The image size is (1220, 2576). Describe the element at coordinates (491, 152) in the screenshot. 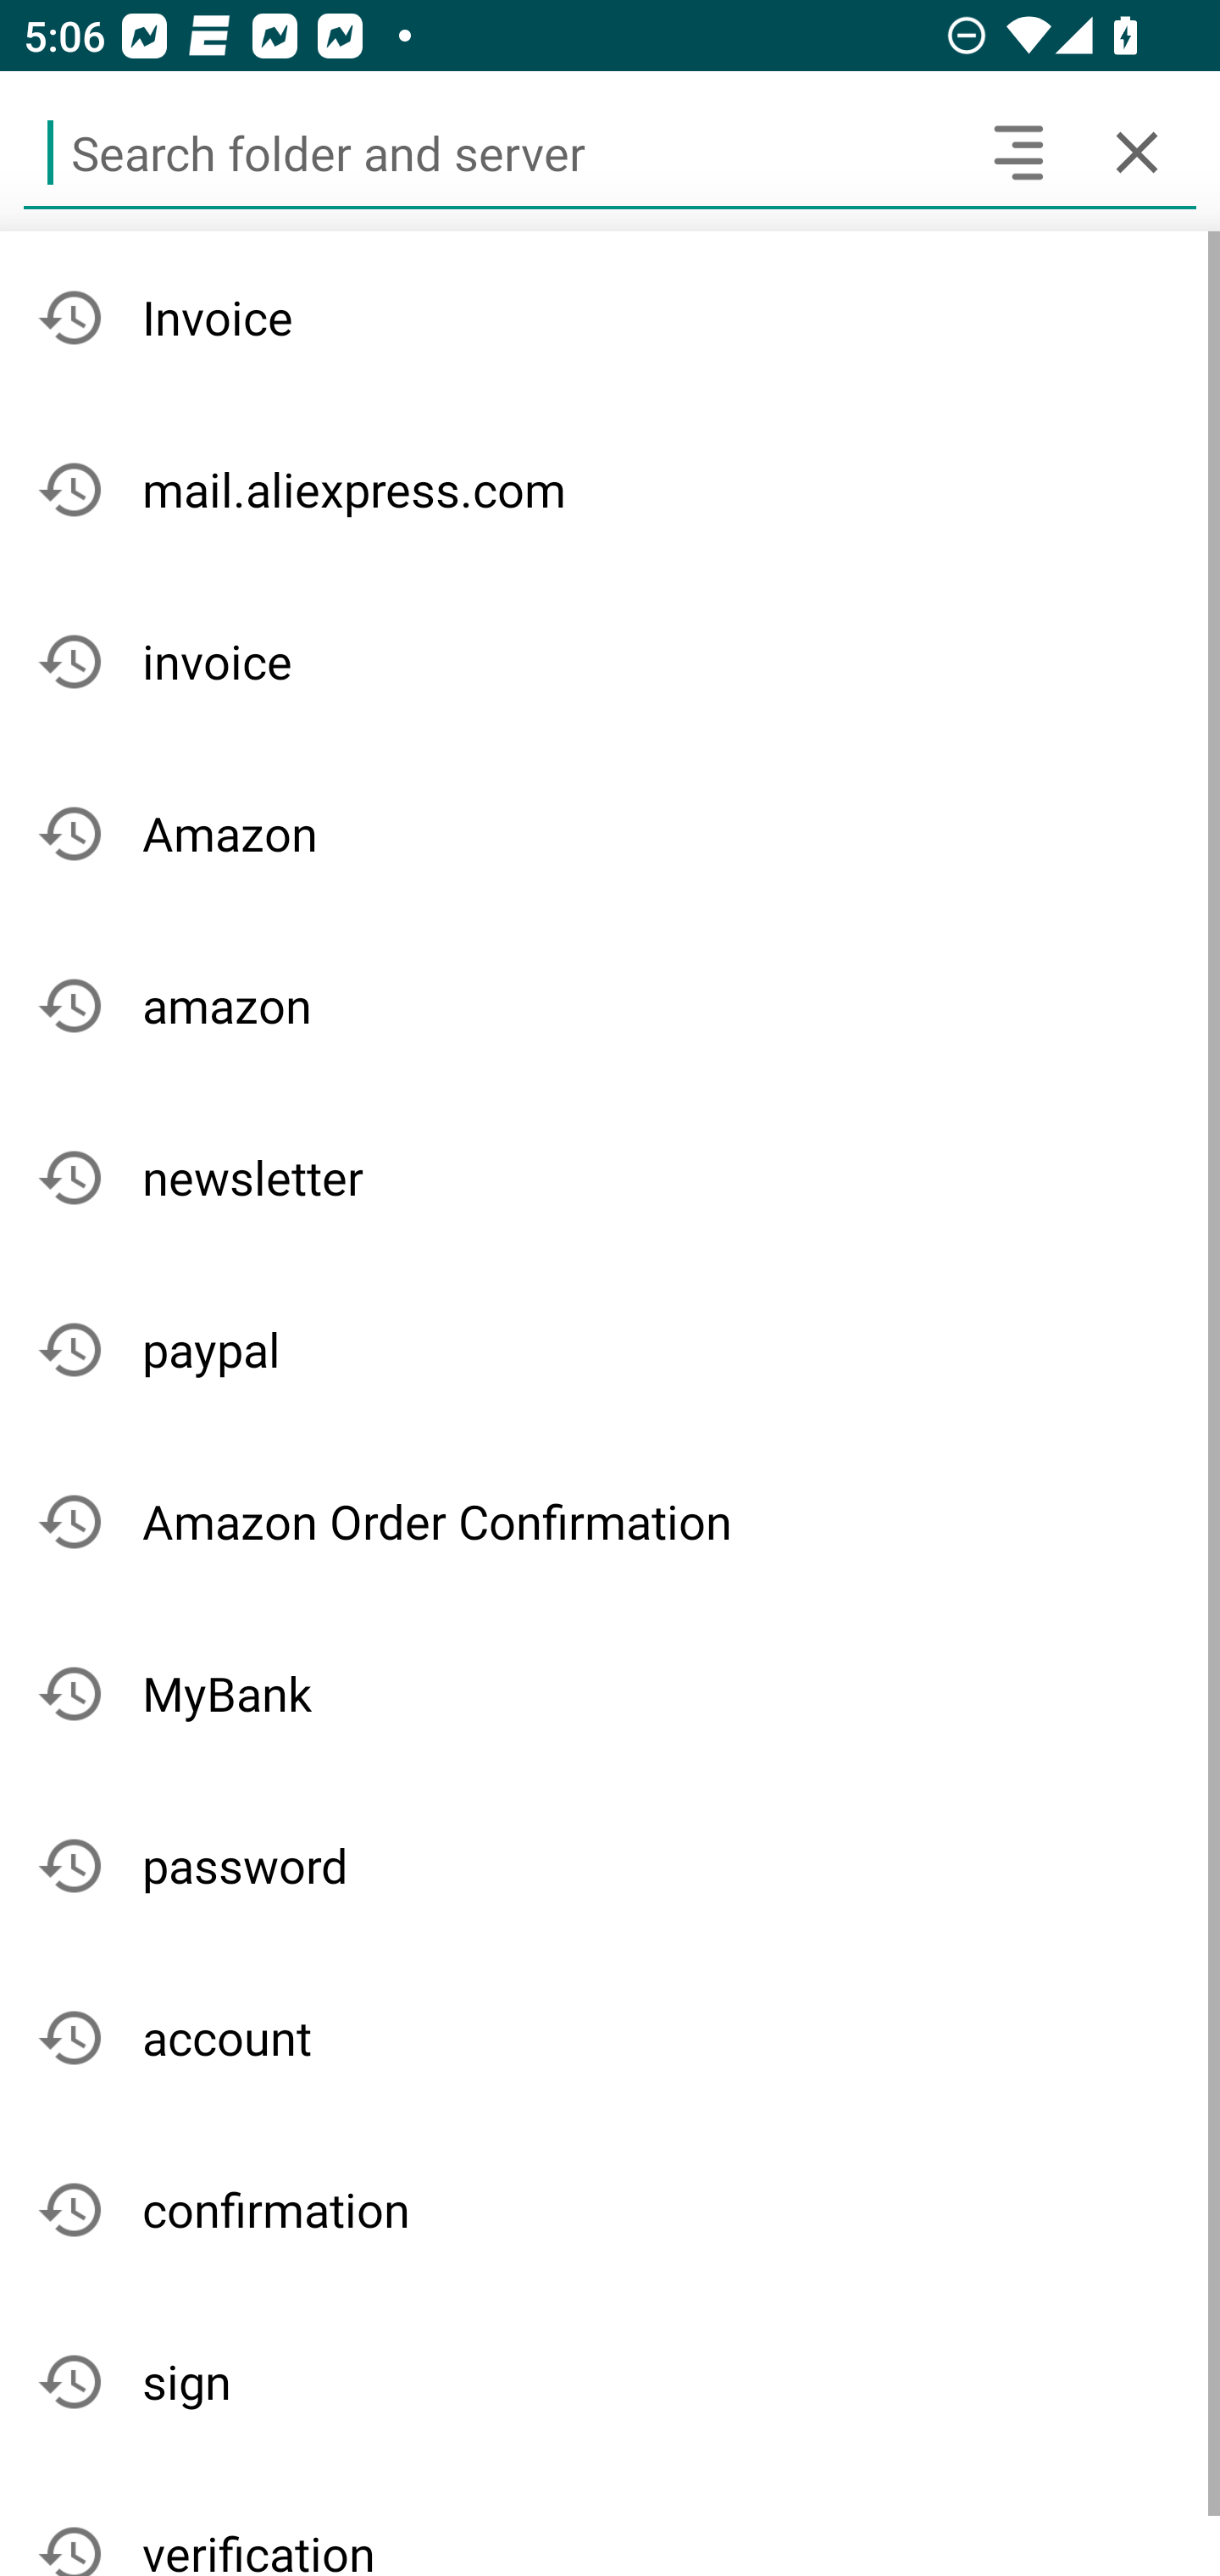

I see `   Search folder and server` at that location.